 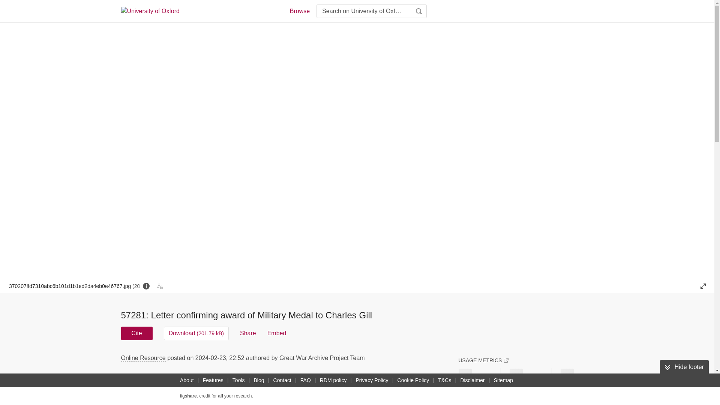 What do you see at coordinates (483, 360) in the screenshot?
I see `USAGE METRICS` at bounding box center [483, 360].